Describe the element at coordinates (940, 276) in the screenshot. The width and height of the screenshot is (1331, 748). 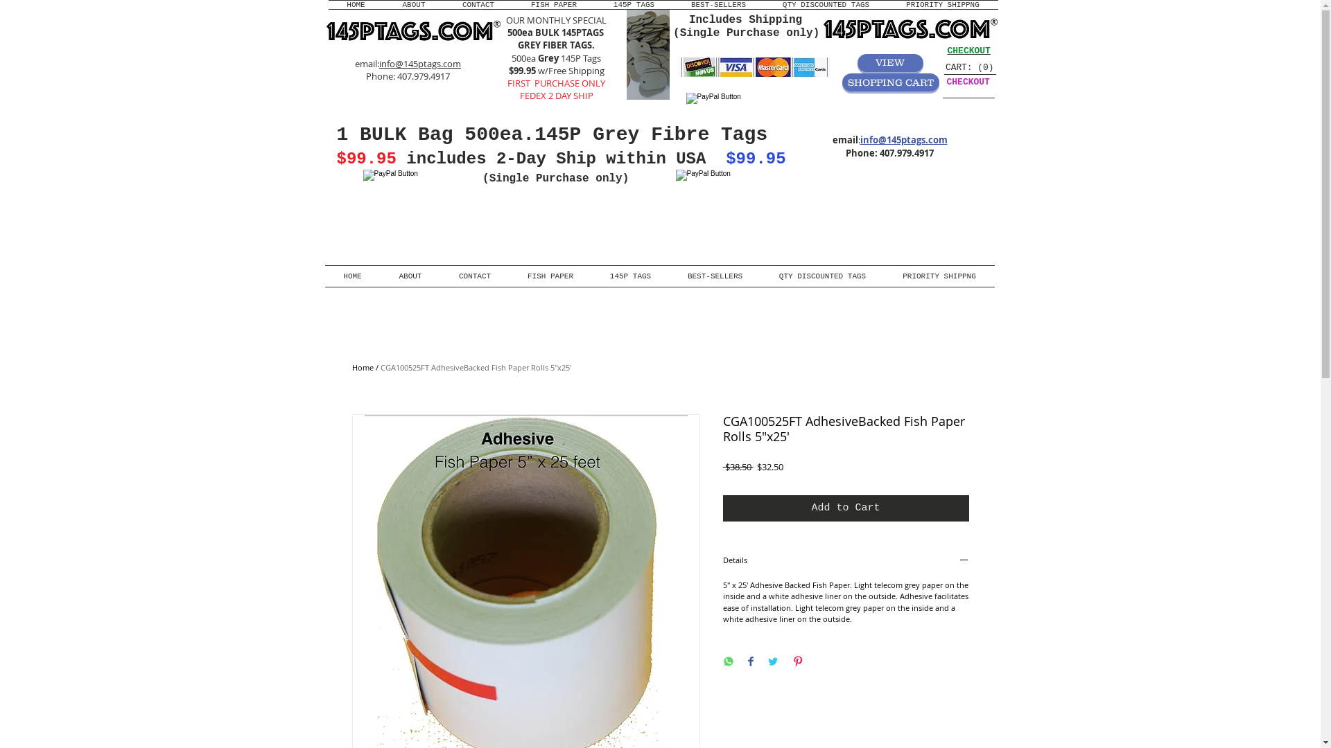
I see `PRIORITY SHIPPNG` at that location.